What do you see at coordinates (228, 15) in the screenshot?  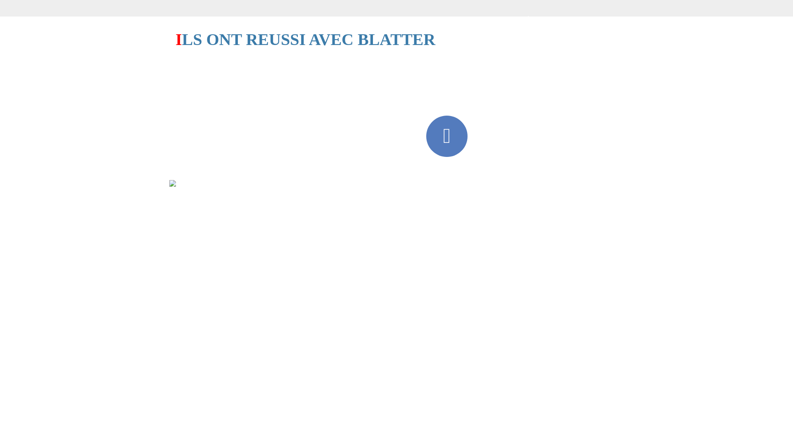 I see `Permis` at bounding box center [228, 15].